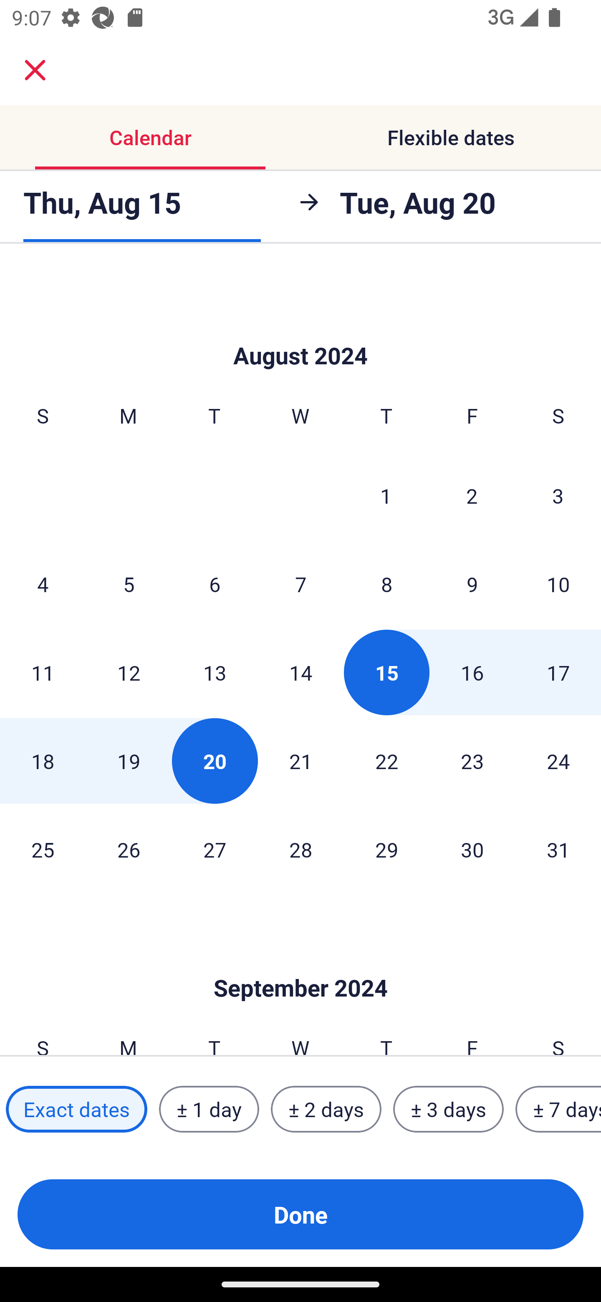 The width and height of the screenshot is (601, 1302). What do you see at coordinates (558, 850) in the screenshot?
I see `31 Saturday, August 31, 2024` at bounding box center [558, 850].